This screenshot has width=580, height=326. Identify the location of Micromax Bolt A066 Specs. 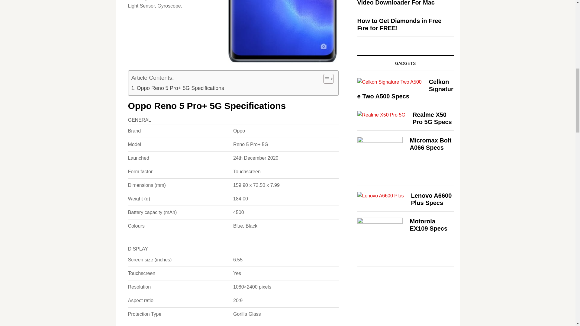
(430, 144).